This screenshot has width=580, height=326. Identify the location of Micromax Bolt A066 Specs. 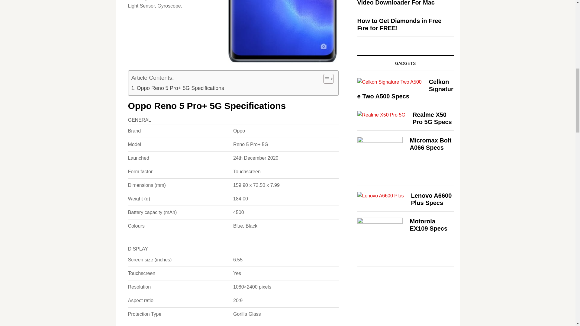
(430, 144).